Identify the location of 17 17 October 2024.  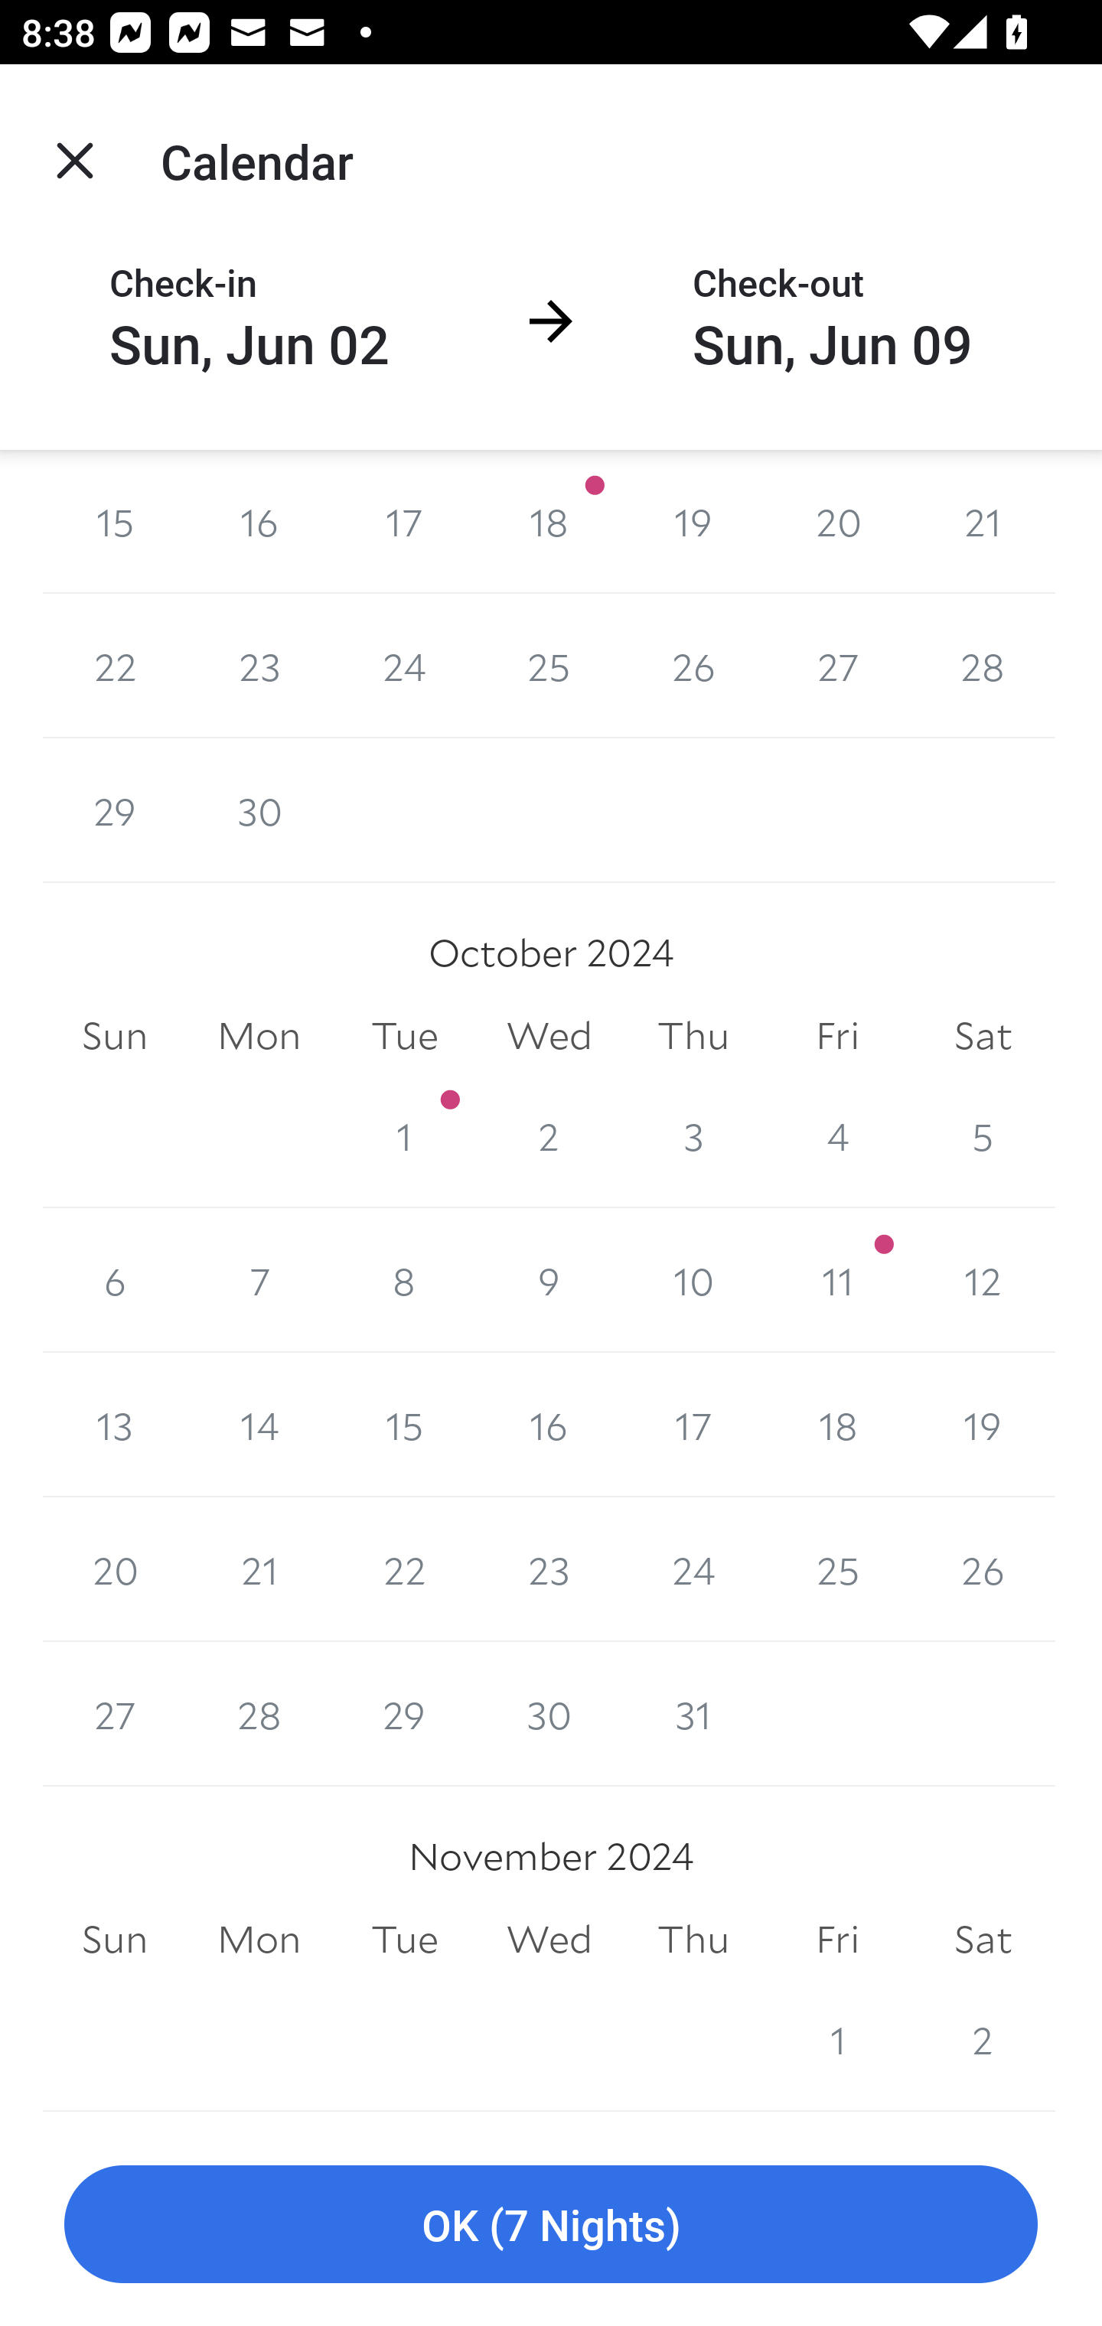
(693, 1425).